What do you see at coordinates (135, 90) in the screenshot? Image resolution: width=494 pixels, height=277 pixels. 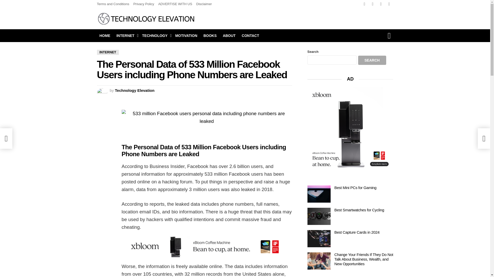 I see `Technology Elevation` at bounding box center [135, 90].